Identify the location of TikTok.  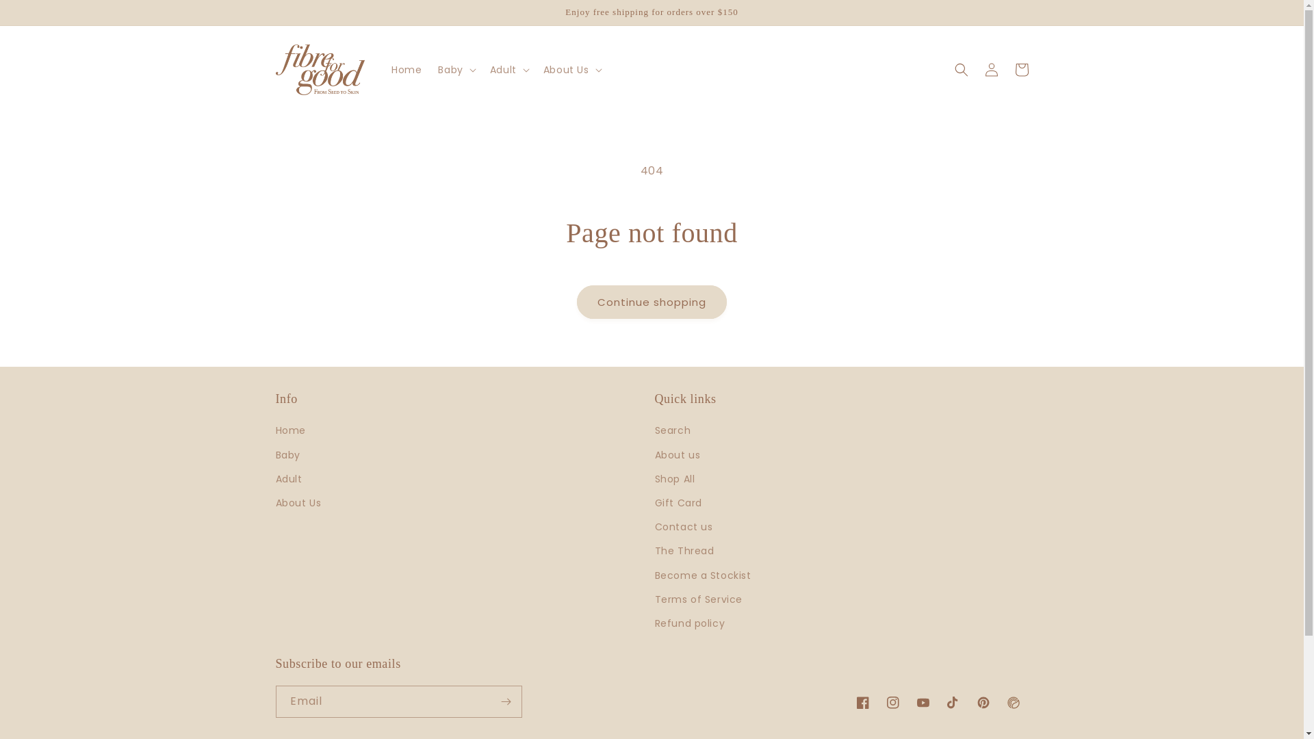
(953, 703).